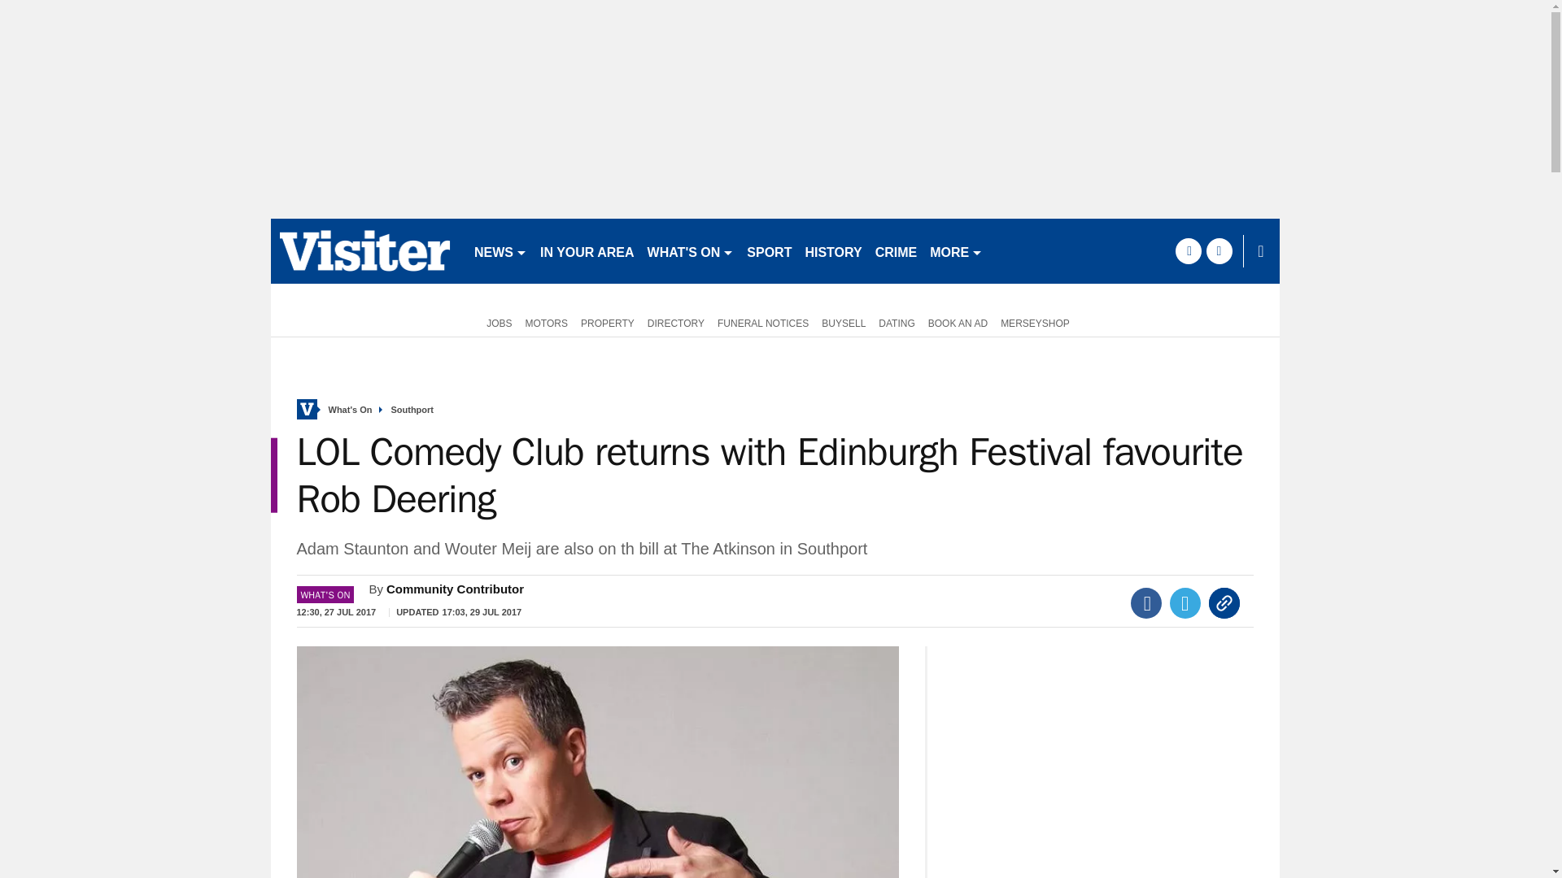 The image size is (1562, 878). What do you see at coordinates (897, 322) in the screenshot?
I see `DATING` at bounding box center [897, 322].